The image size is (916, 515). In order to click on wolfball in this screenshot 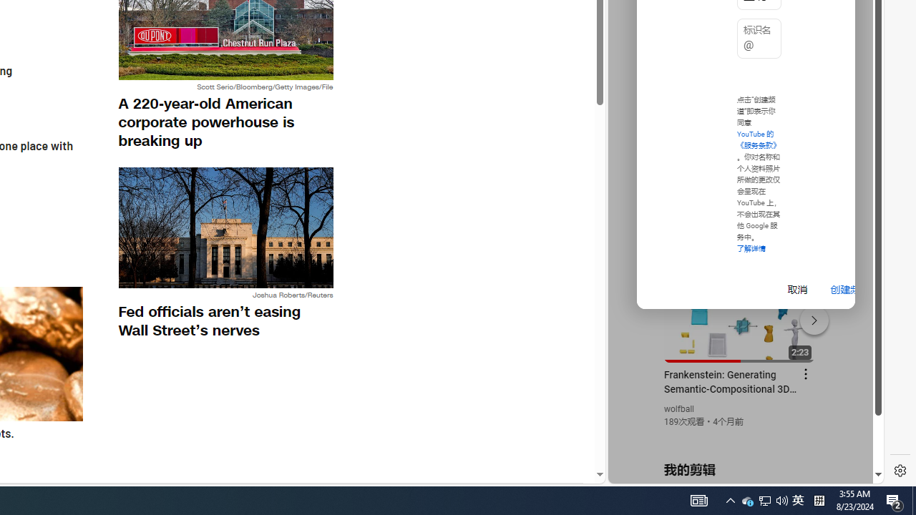, I will do `click(680, 409)`.